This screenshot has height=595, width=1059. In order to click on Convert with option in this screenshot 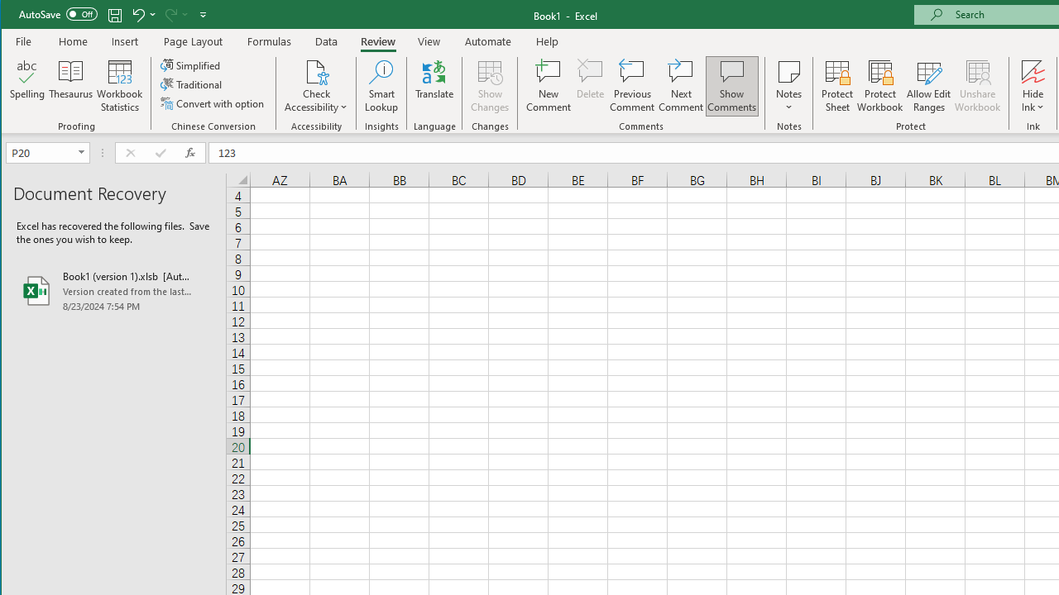, I will do `click(213, 102)`.